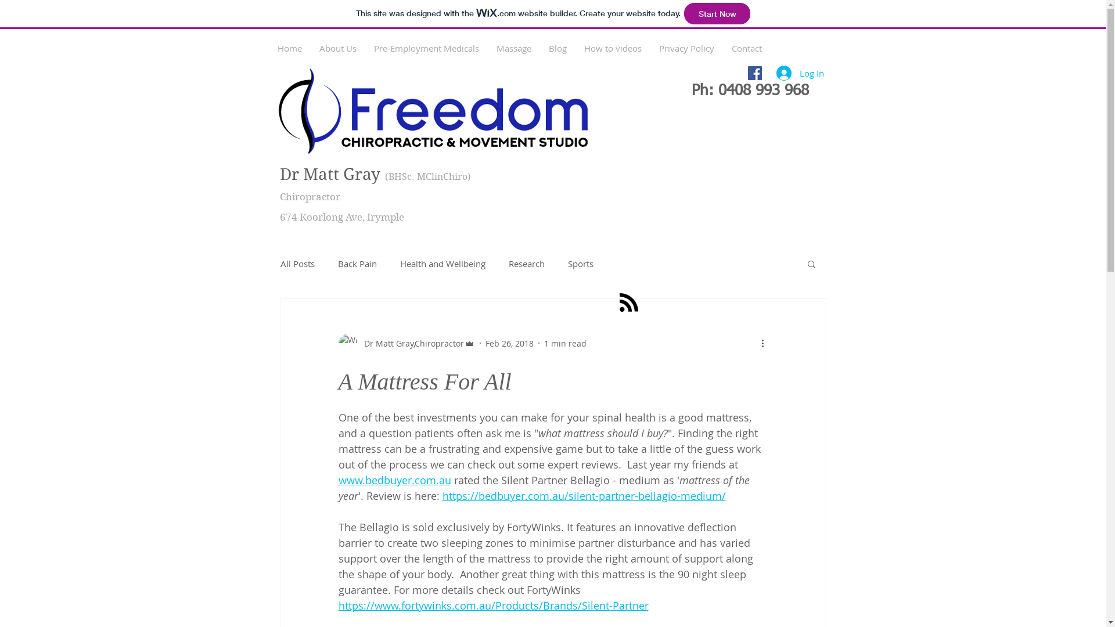  What do you see at coordinates (581, 264) in the screenshot?
I see `Sports` at bounding box center [581, 264].